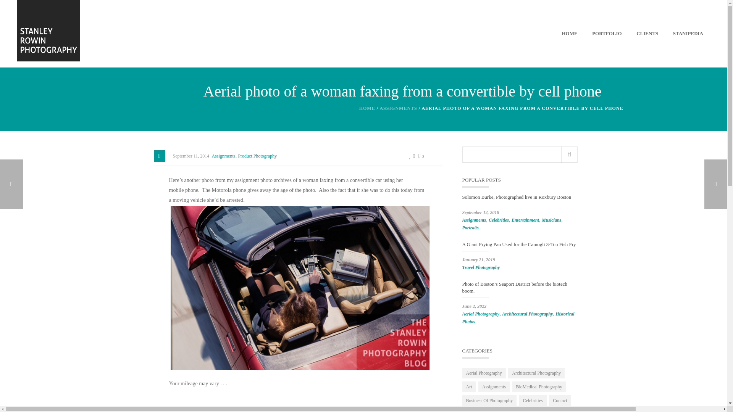 The width and height of the screenshot is (733, 412). I want to click on Boston Photographer, so click(217, 410).